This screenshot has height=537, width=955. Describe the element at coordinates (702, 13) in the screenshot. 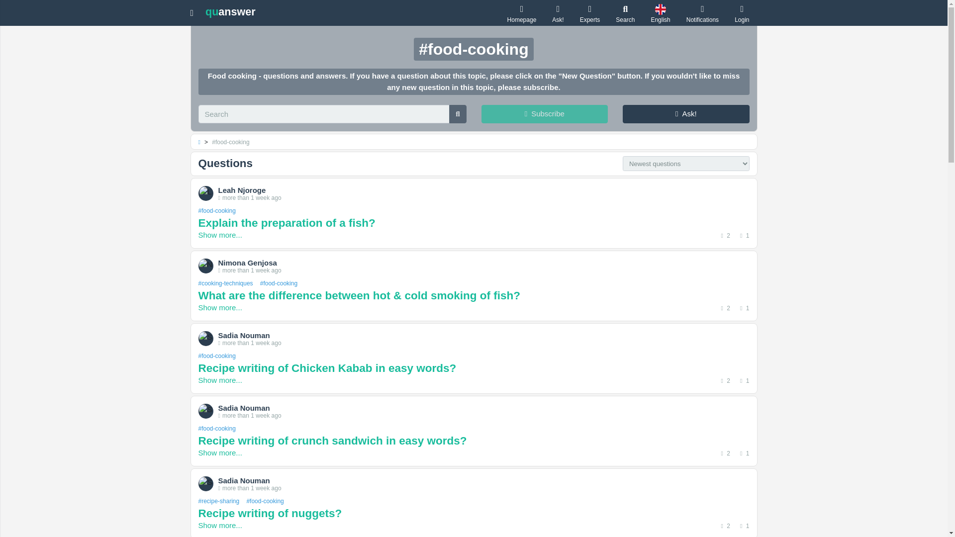

I see `Notifications` at that location.